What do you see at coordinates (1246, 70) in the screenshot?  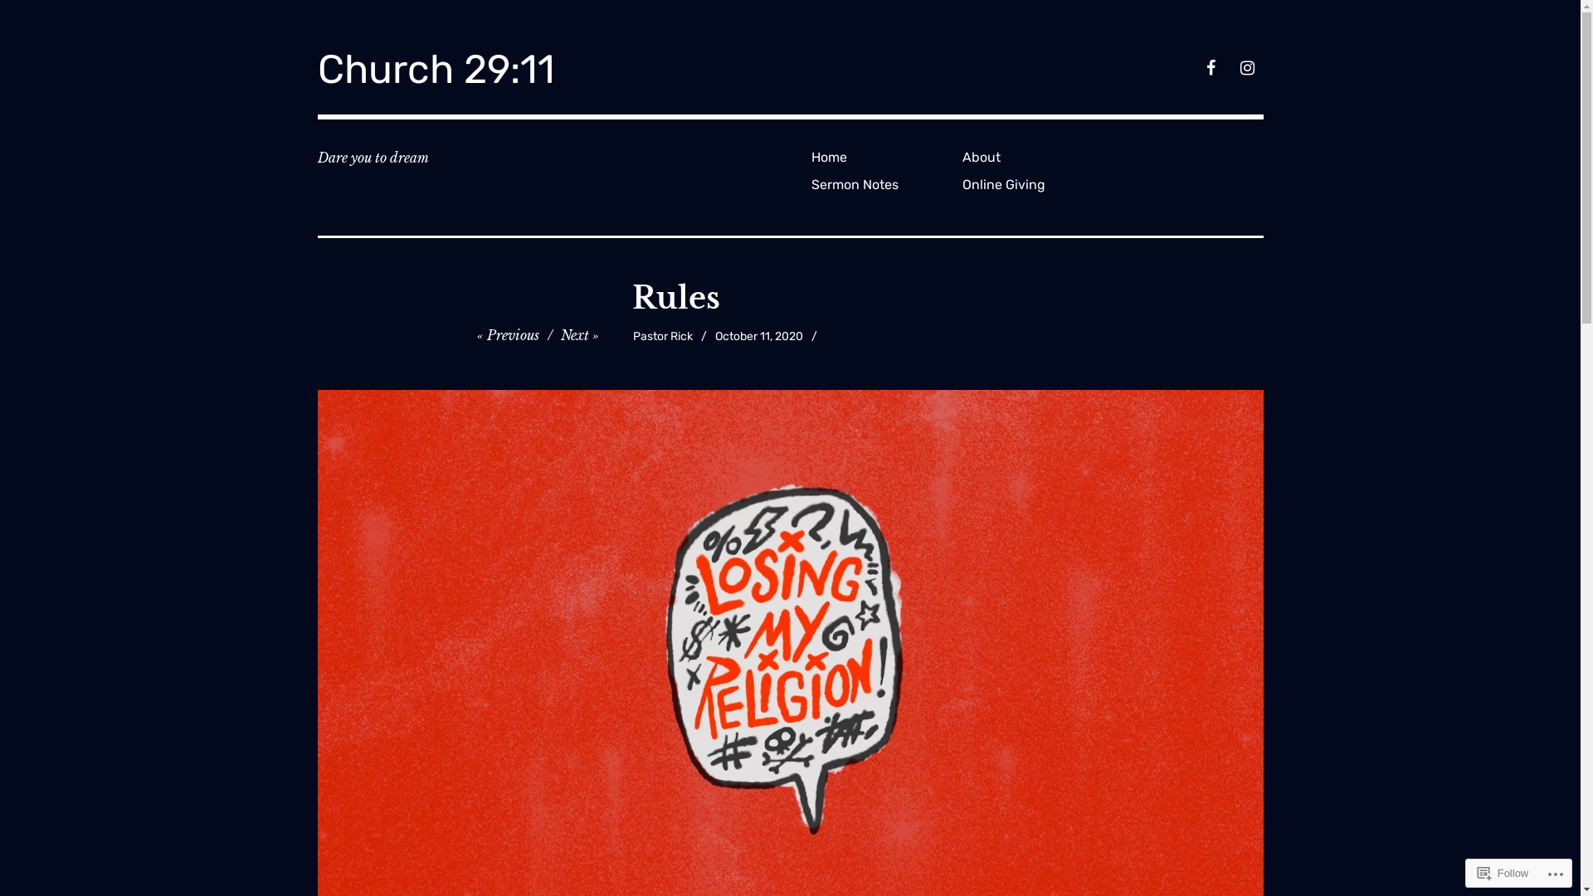 I see `Instagram` at bounding box center [1246, 70].